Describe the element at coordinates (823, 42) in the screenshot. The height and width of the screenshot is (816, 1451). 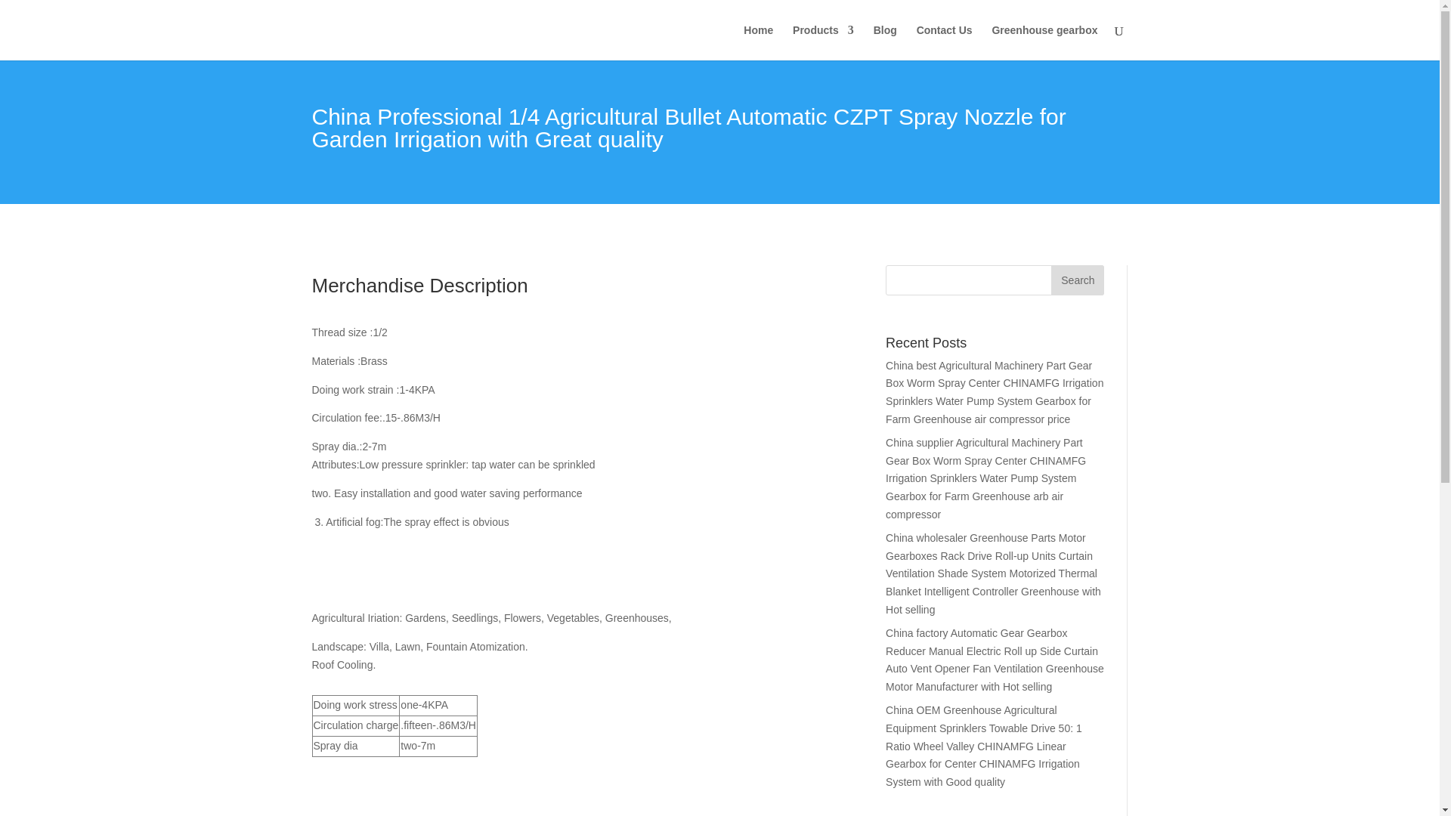
I see `Products` at that location.